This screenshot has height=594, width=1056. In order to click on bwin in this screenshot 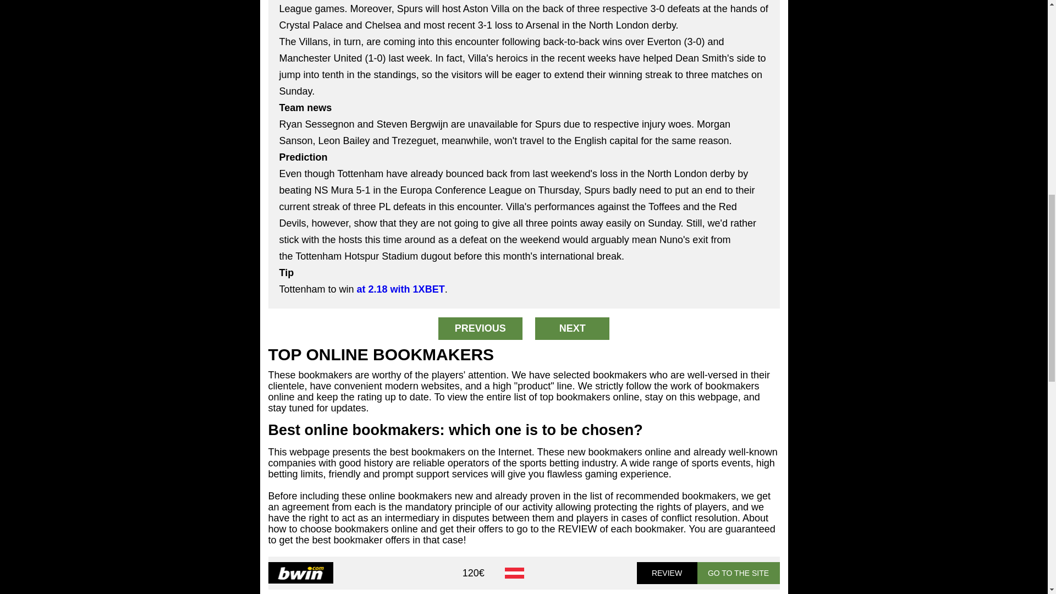, I will do `click(300, 572)`.